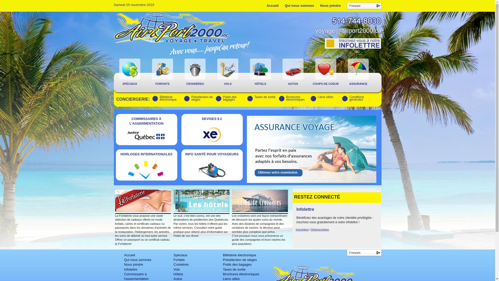 This screenshot has width=499, height=281. What do you see at coordinates (179, 260) in the screenshot?
I see `Forfaits` at bounding box center [179, 260].